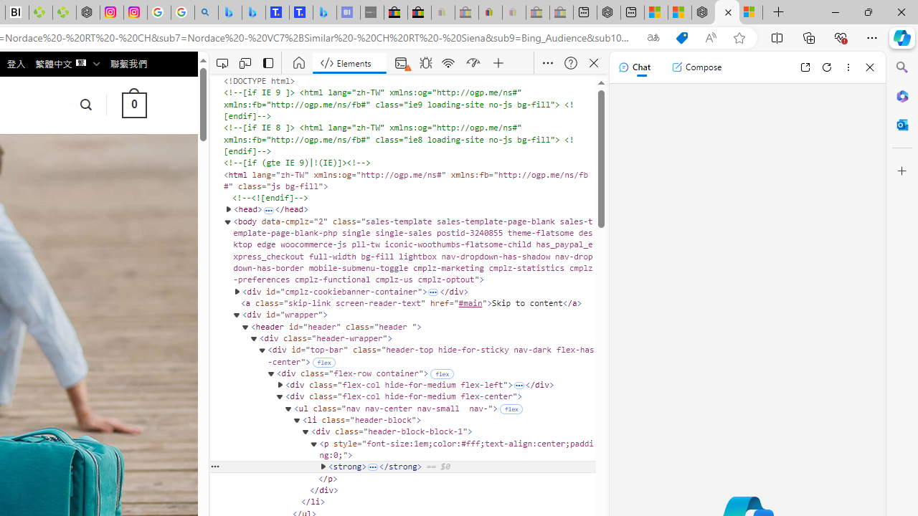  I want to click on alabama high school quarterback dies - Search, so click(207, 13).